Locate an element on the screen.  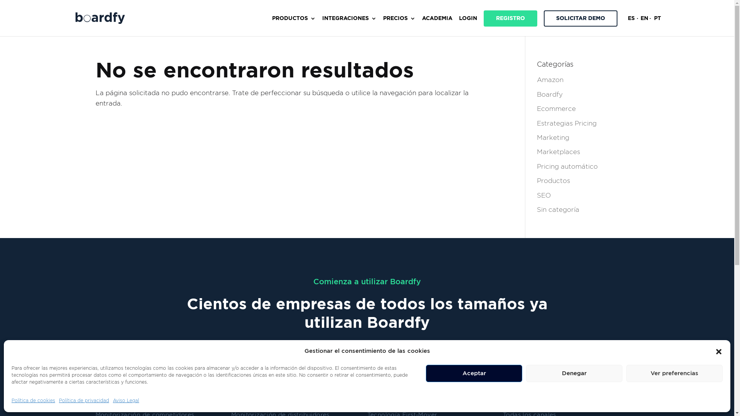
Prueba Boardfy Gratis is located at coordinates (328, 357).